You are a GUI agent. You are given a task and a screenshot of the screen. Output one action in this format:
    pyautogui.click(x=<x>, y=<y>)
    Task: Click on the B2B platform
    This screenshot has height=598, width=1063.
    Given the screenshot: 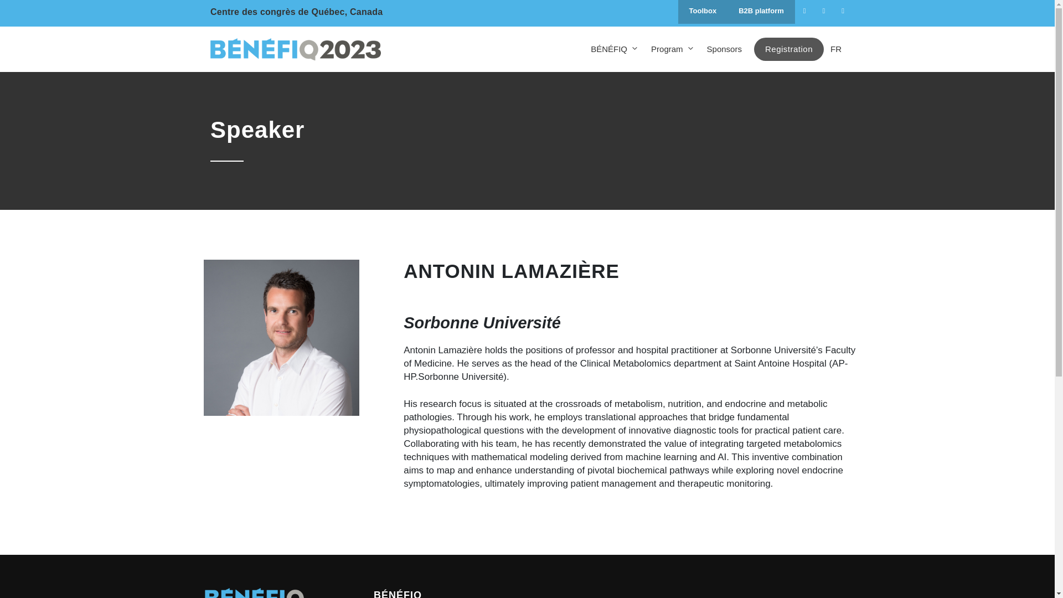 What is the action you would take?
    pyautogui.click(x=761, y=12)
    